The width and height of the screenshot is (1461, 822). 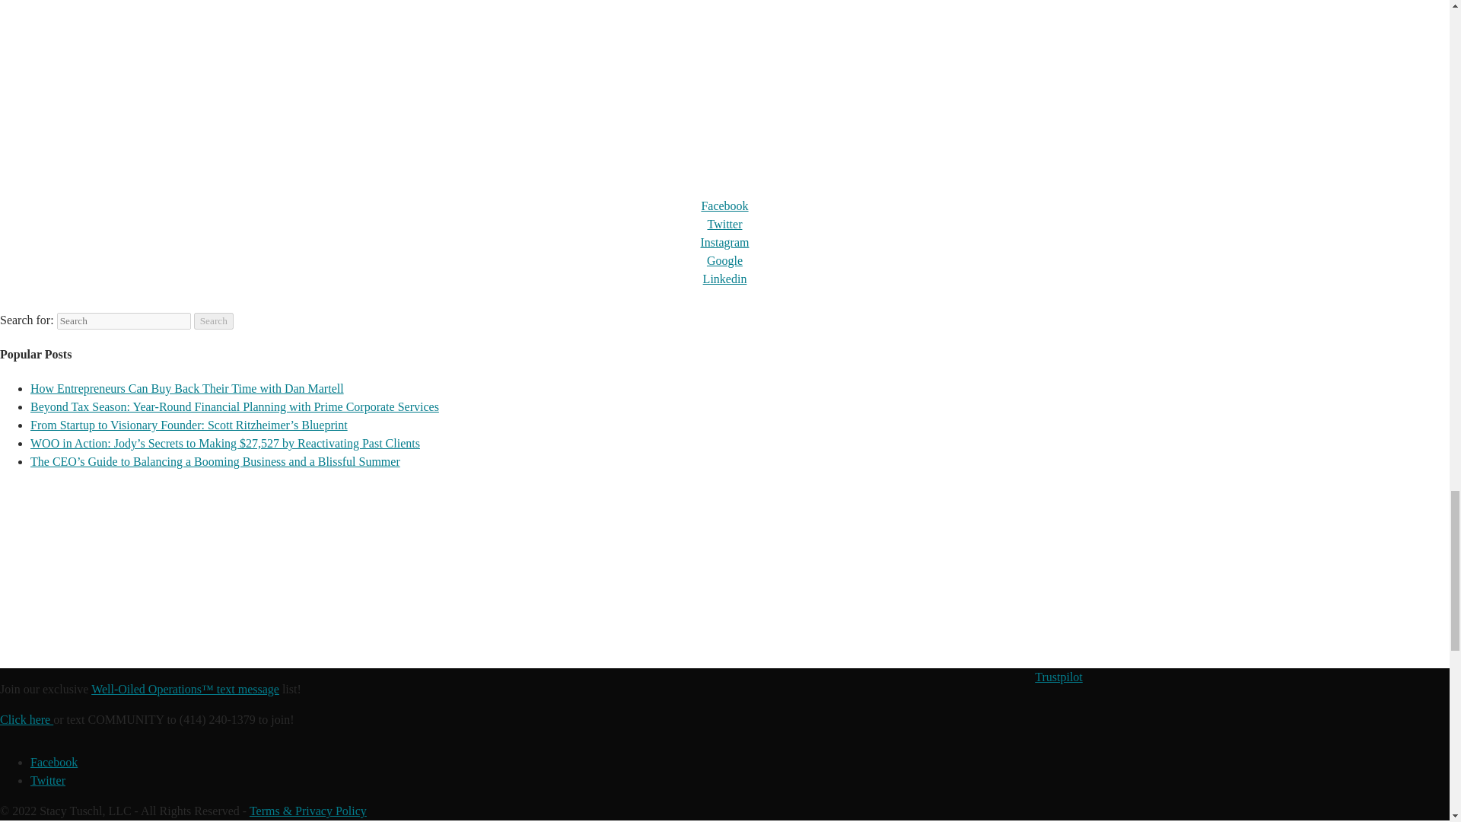 I want to click on Facebook, so click(x=724, y=205).